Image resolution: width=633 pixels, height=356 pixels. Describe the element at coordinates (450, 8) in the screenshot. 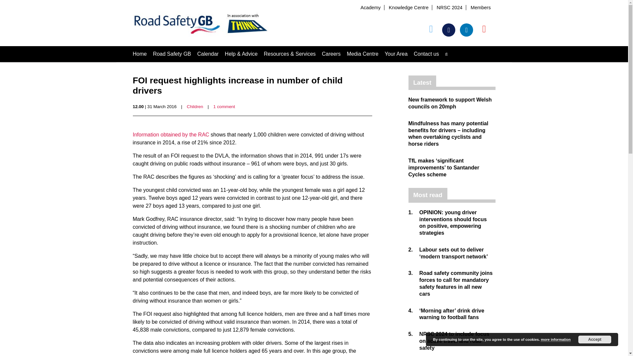

I see `NRSC 2024` at that location.